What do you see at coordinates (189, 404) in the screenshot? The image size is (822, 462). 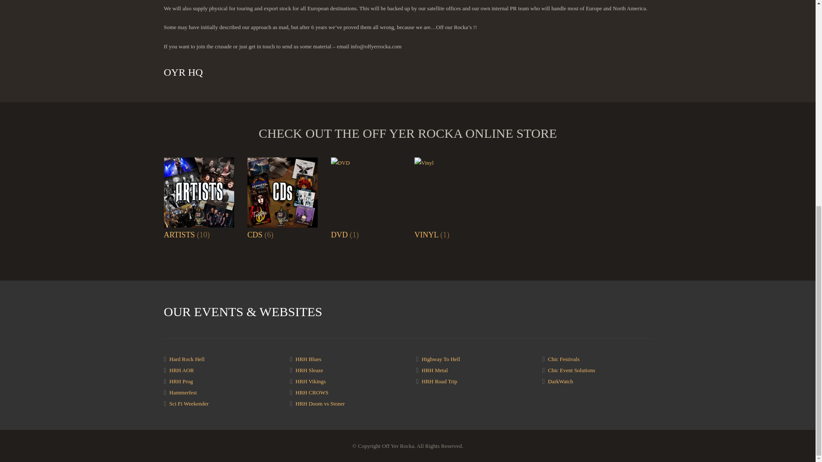 I see `Sci Fi Weekender` at bounding box center [189, 404].